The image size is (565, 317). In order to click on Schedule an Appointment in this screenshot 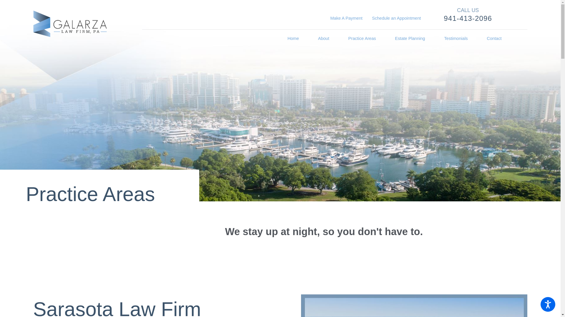, I will do `click(396, 18)`.